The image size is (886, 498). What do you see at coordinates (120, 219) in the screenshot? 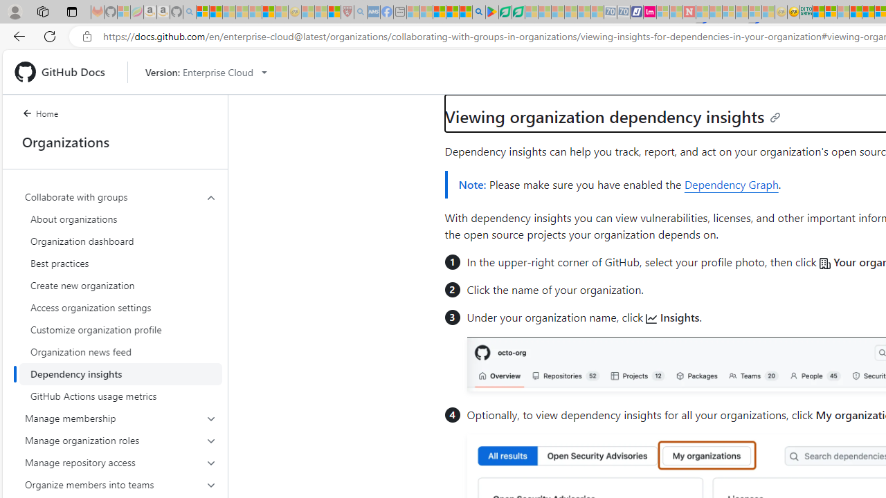
I see `About organizations` at bounding box center [120, 219].